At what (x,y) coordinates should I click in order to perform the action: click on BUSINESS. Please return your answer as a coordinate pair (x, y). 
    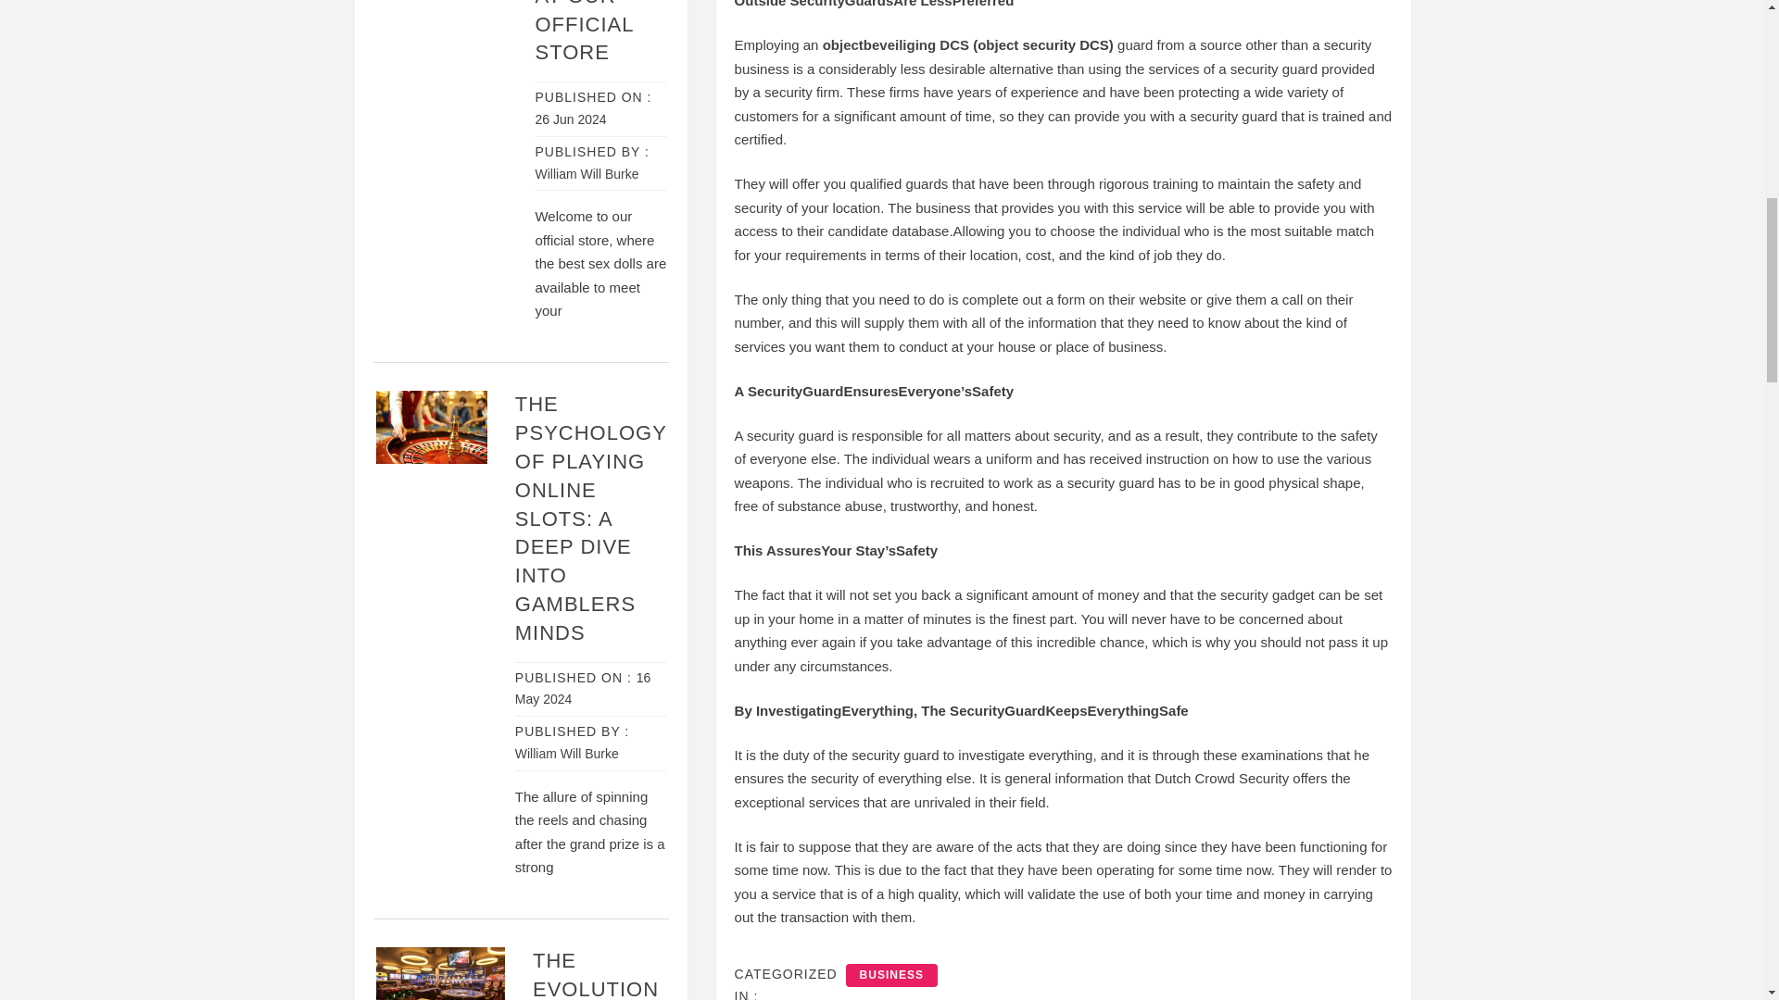
    Looking at the image, I should click on (891, 974).